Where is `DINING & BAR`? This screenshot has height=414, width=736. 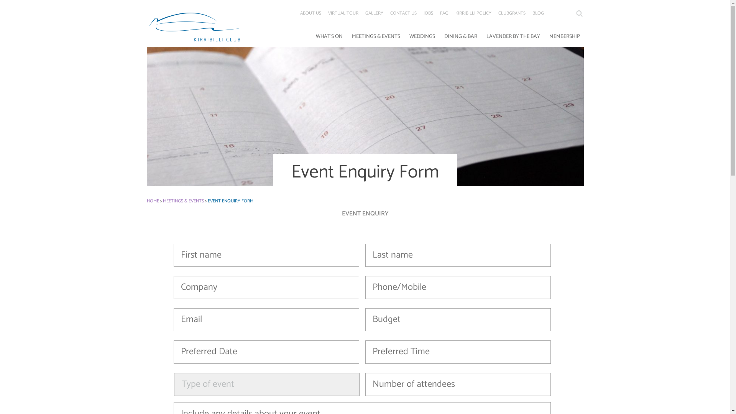
DINING & BAR is located at coordinates (460, 38).